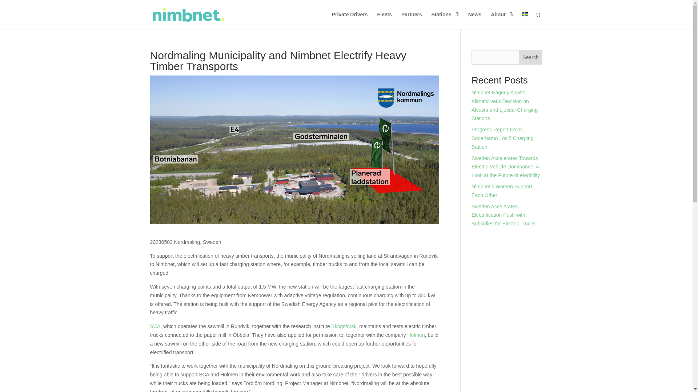 The image size is (698, 392). I want to click on Search, so click(531, 57).